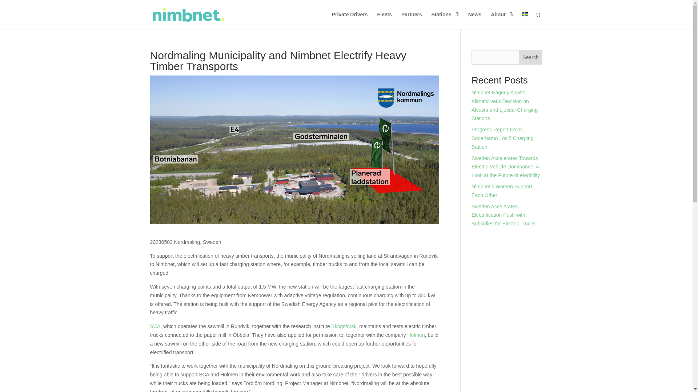 The image size is (698, 392). I want to click on Search, so click(531, 57).